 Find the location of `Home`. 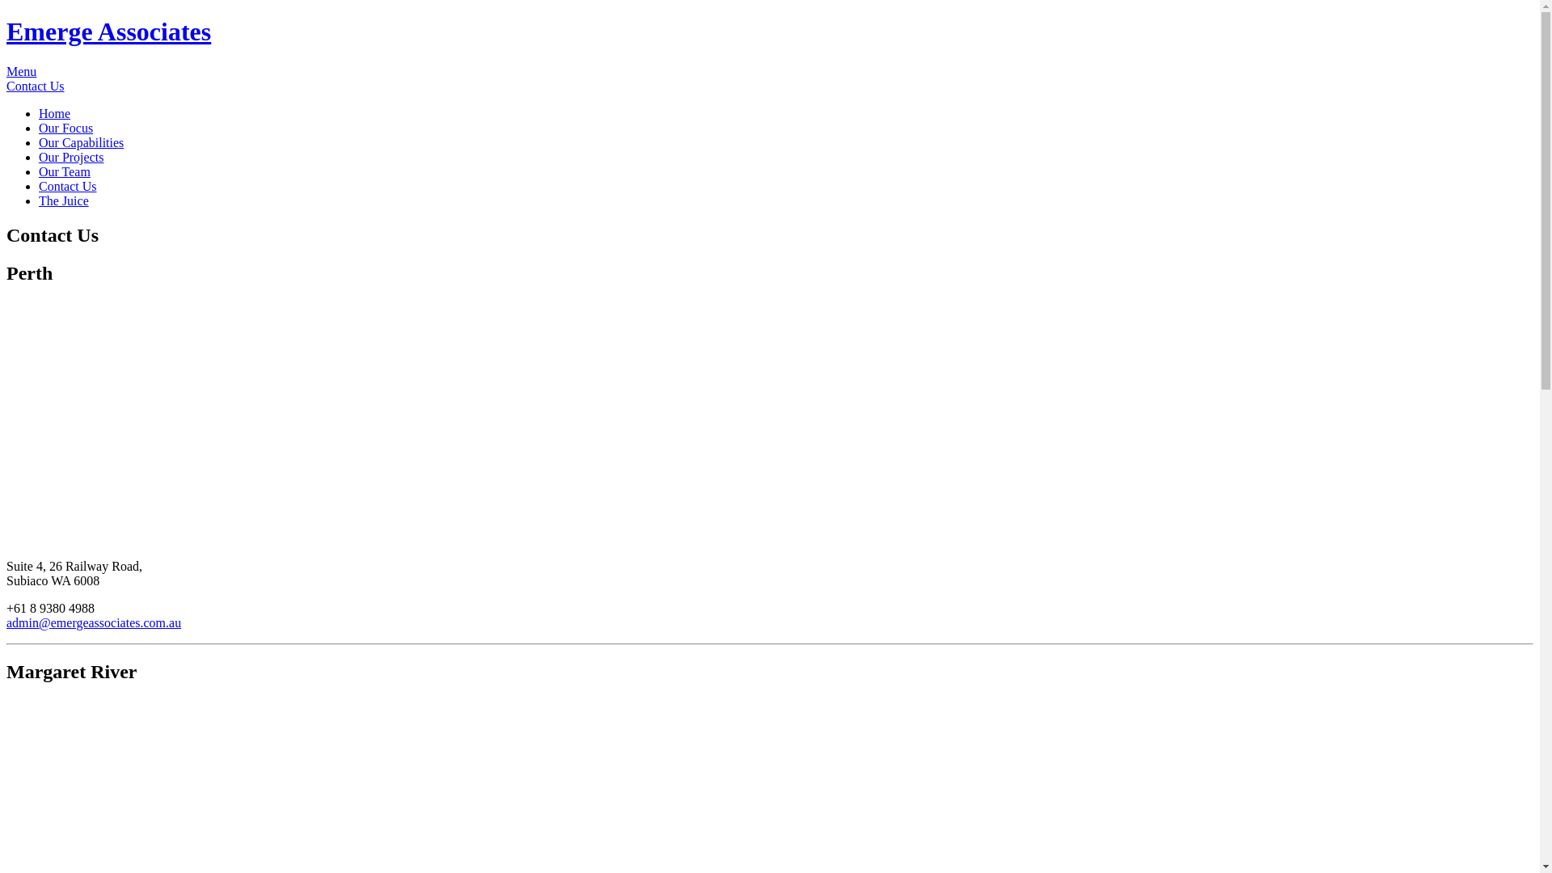

Home is located at coordinates (55, 113).